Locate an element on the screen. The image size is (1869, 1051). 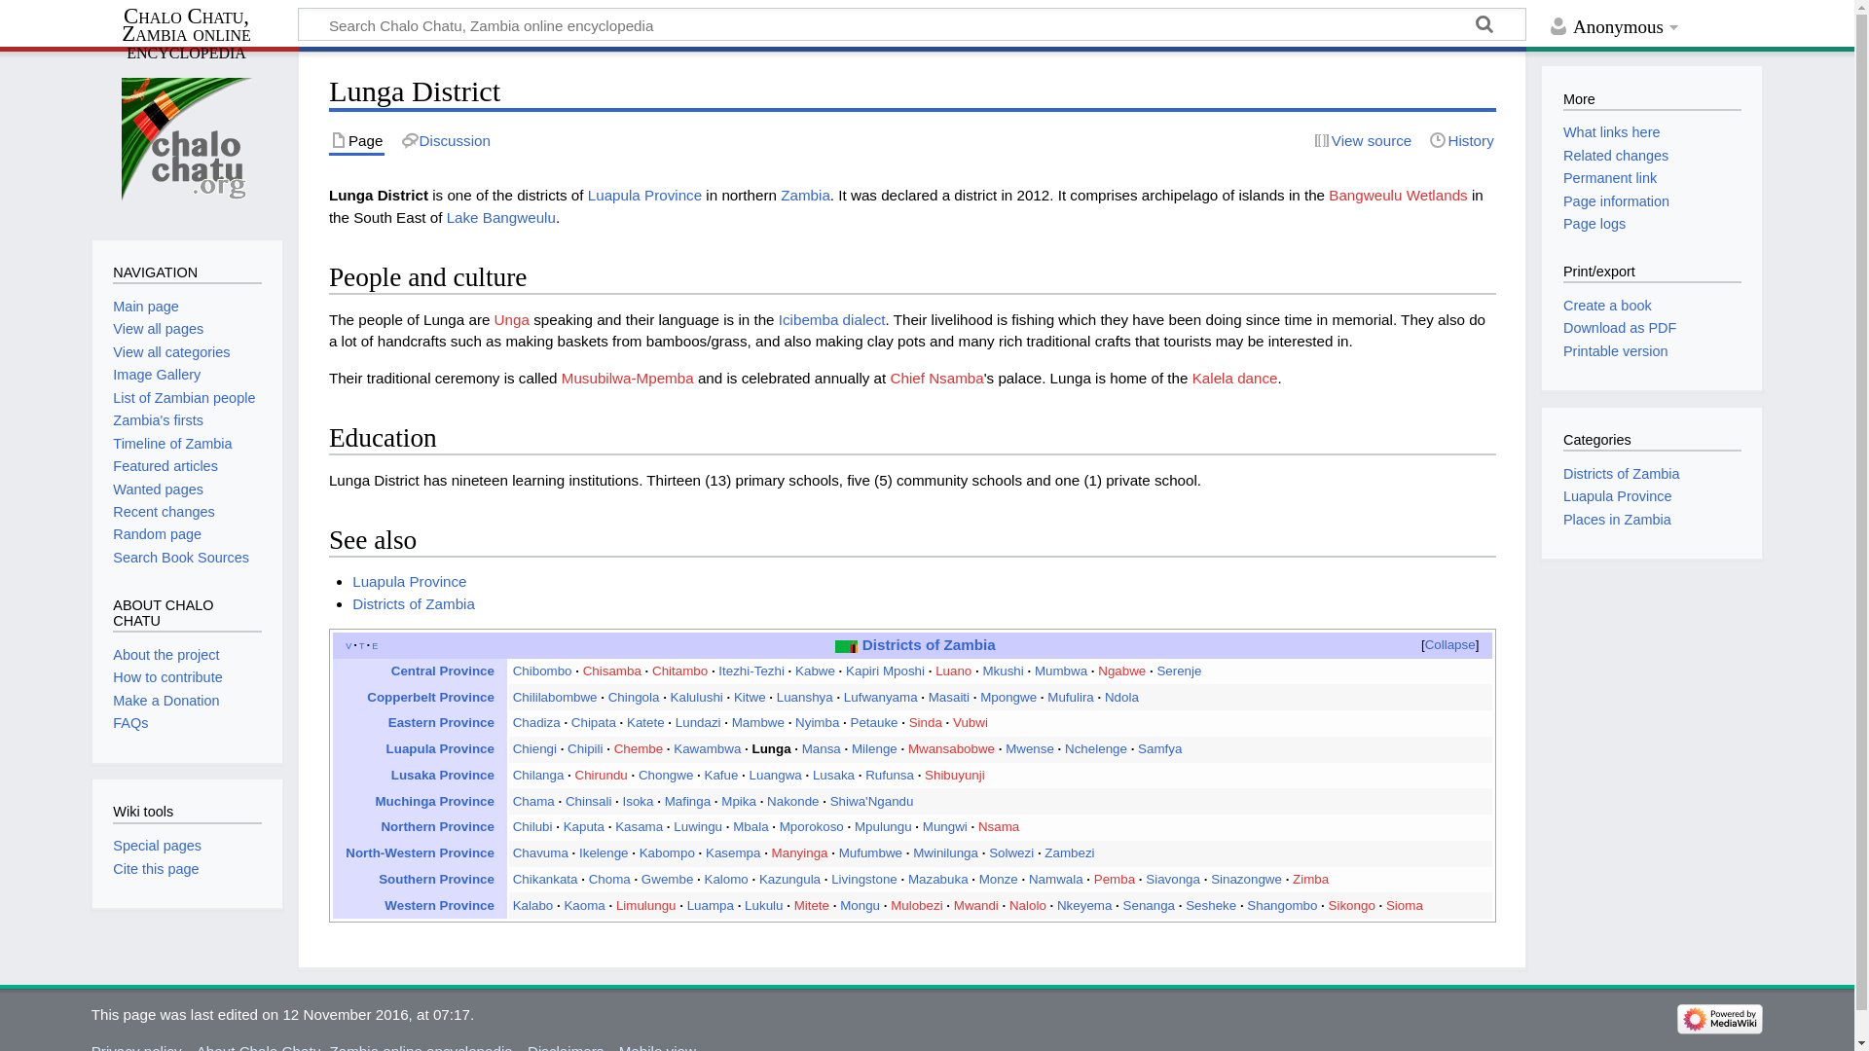
Unga is located at coordinates (512, 319).